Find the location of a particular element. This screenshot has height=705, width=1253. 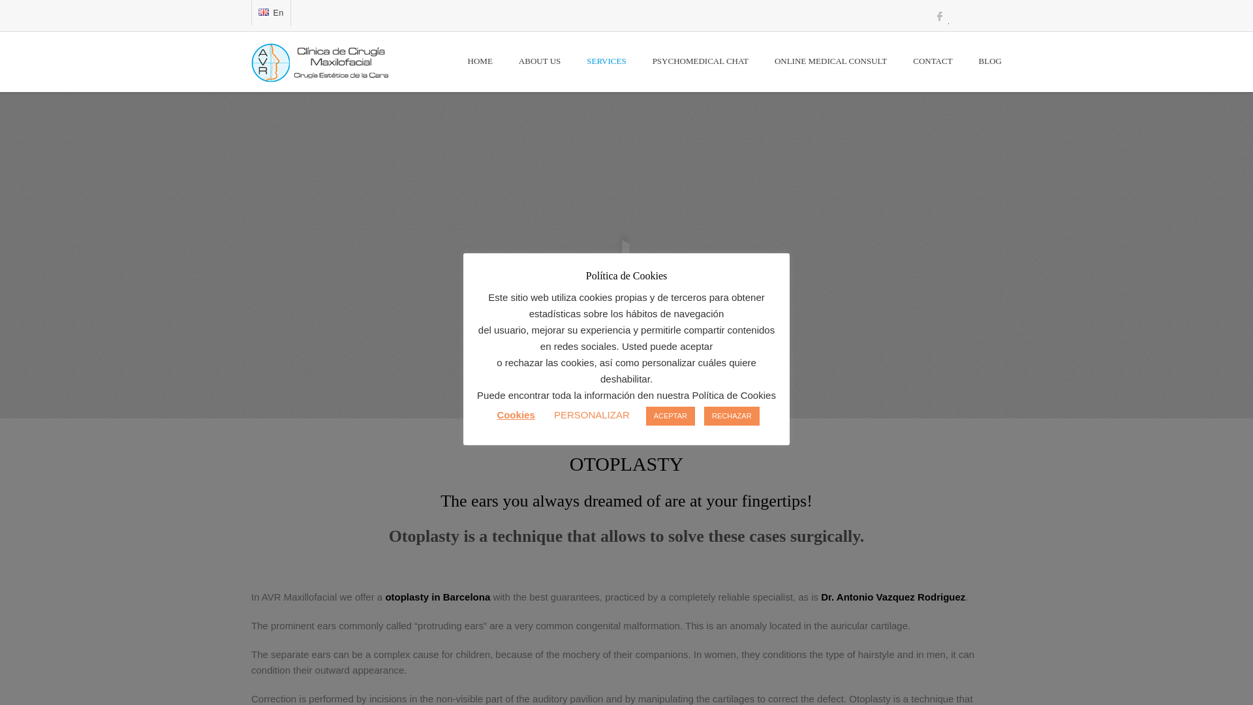

SERVICES is located at coordinates (606, 62).